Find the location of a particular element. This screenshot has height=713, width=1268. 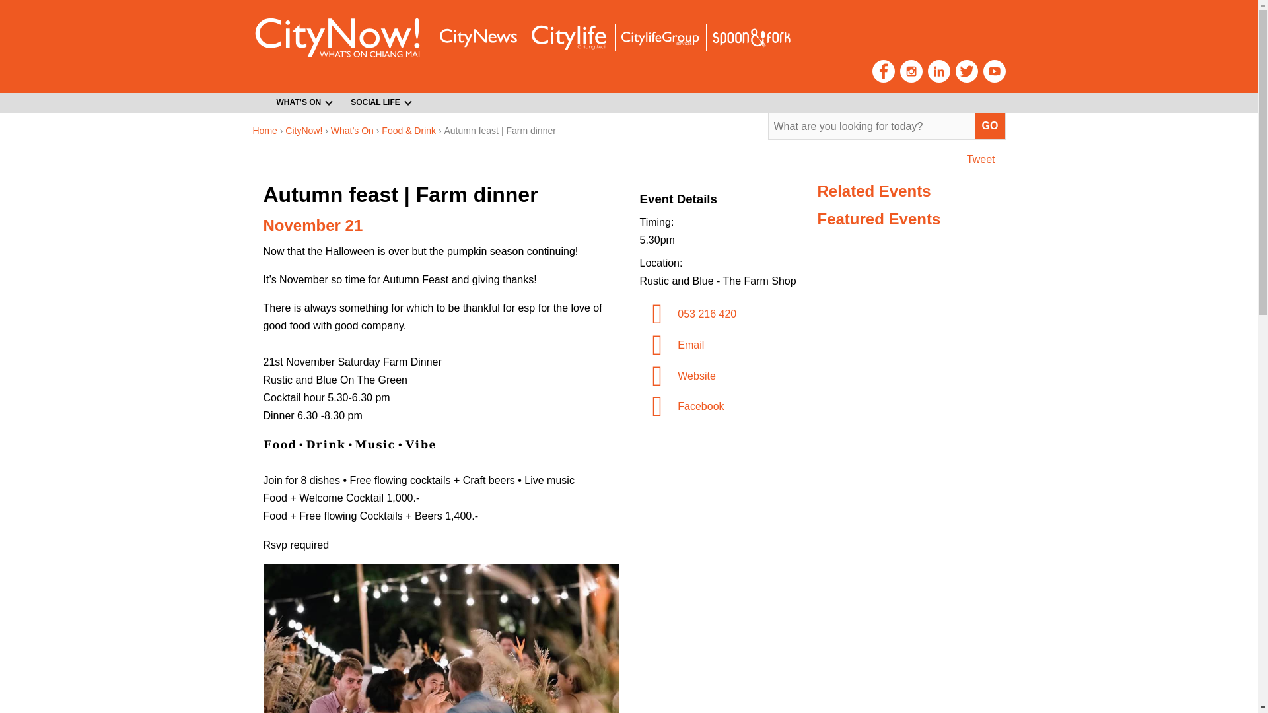

Chiang Mai Citylife is located at coordinates (568, 37).